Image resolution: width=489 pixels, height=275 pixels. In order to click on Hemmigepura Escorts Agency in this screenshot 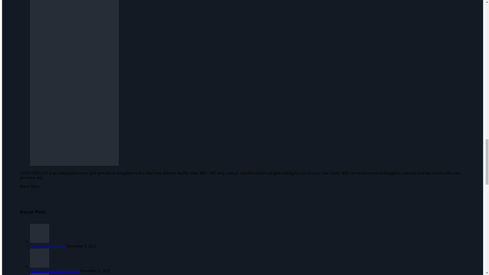, I will do `click(55, 271)`.